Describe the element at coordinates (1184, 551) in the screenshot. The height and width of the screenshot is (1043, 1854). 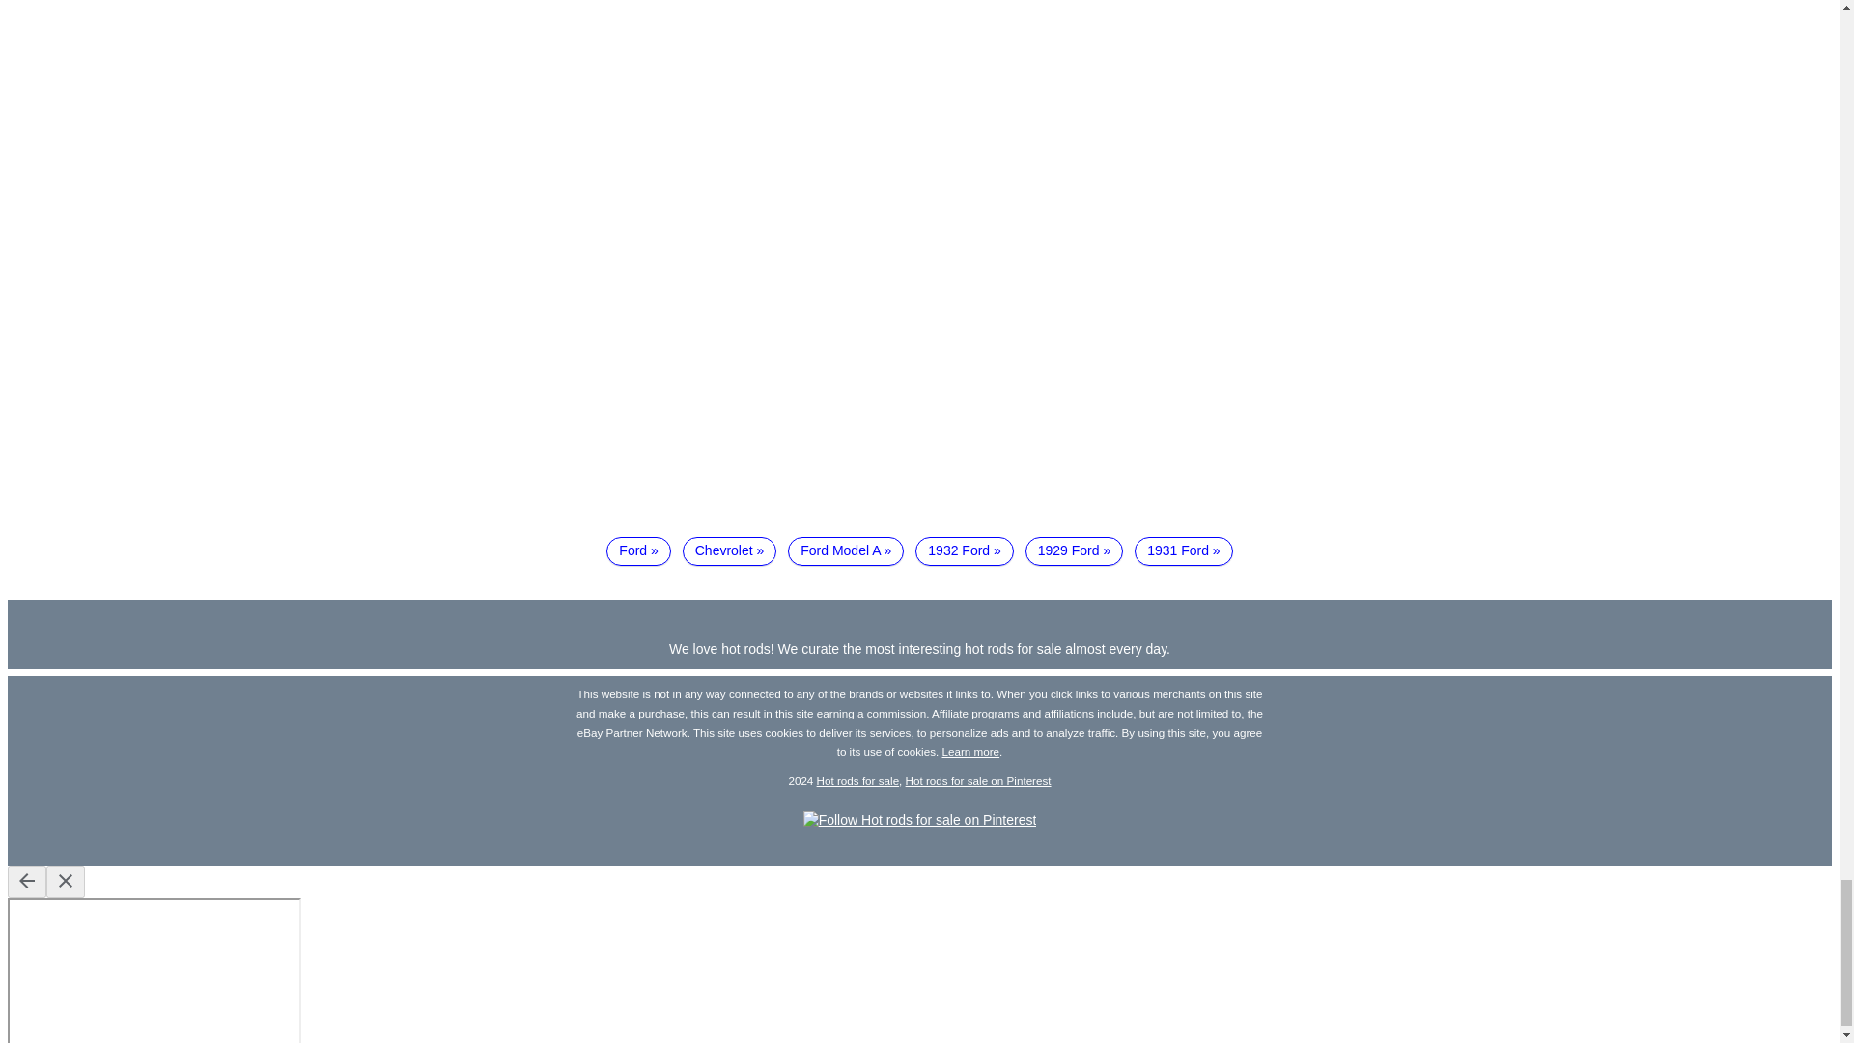
I see `1931 Ford` at that location.